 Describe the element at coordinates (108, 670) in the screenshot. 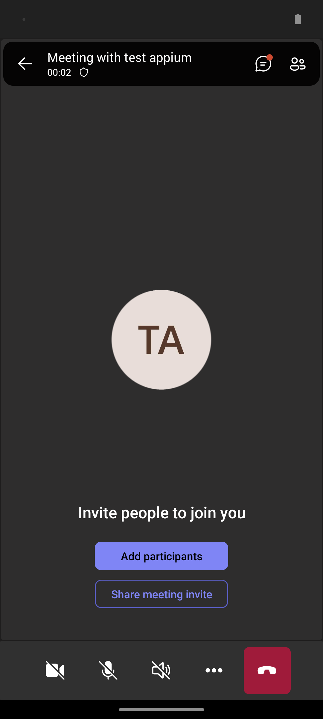

I see `Unmute` at that location.